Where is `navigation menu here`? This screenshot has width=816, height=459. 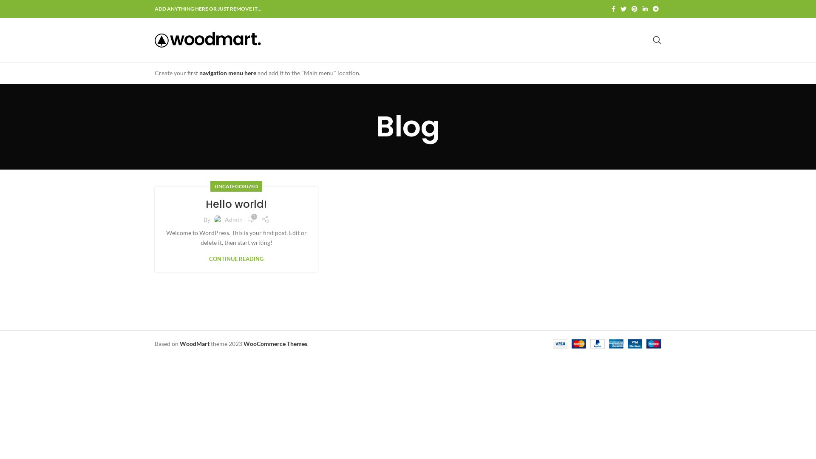
navigation menu here is located at coordinates (228, 73).